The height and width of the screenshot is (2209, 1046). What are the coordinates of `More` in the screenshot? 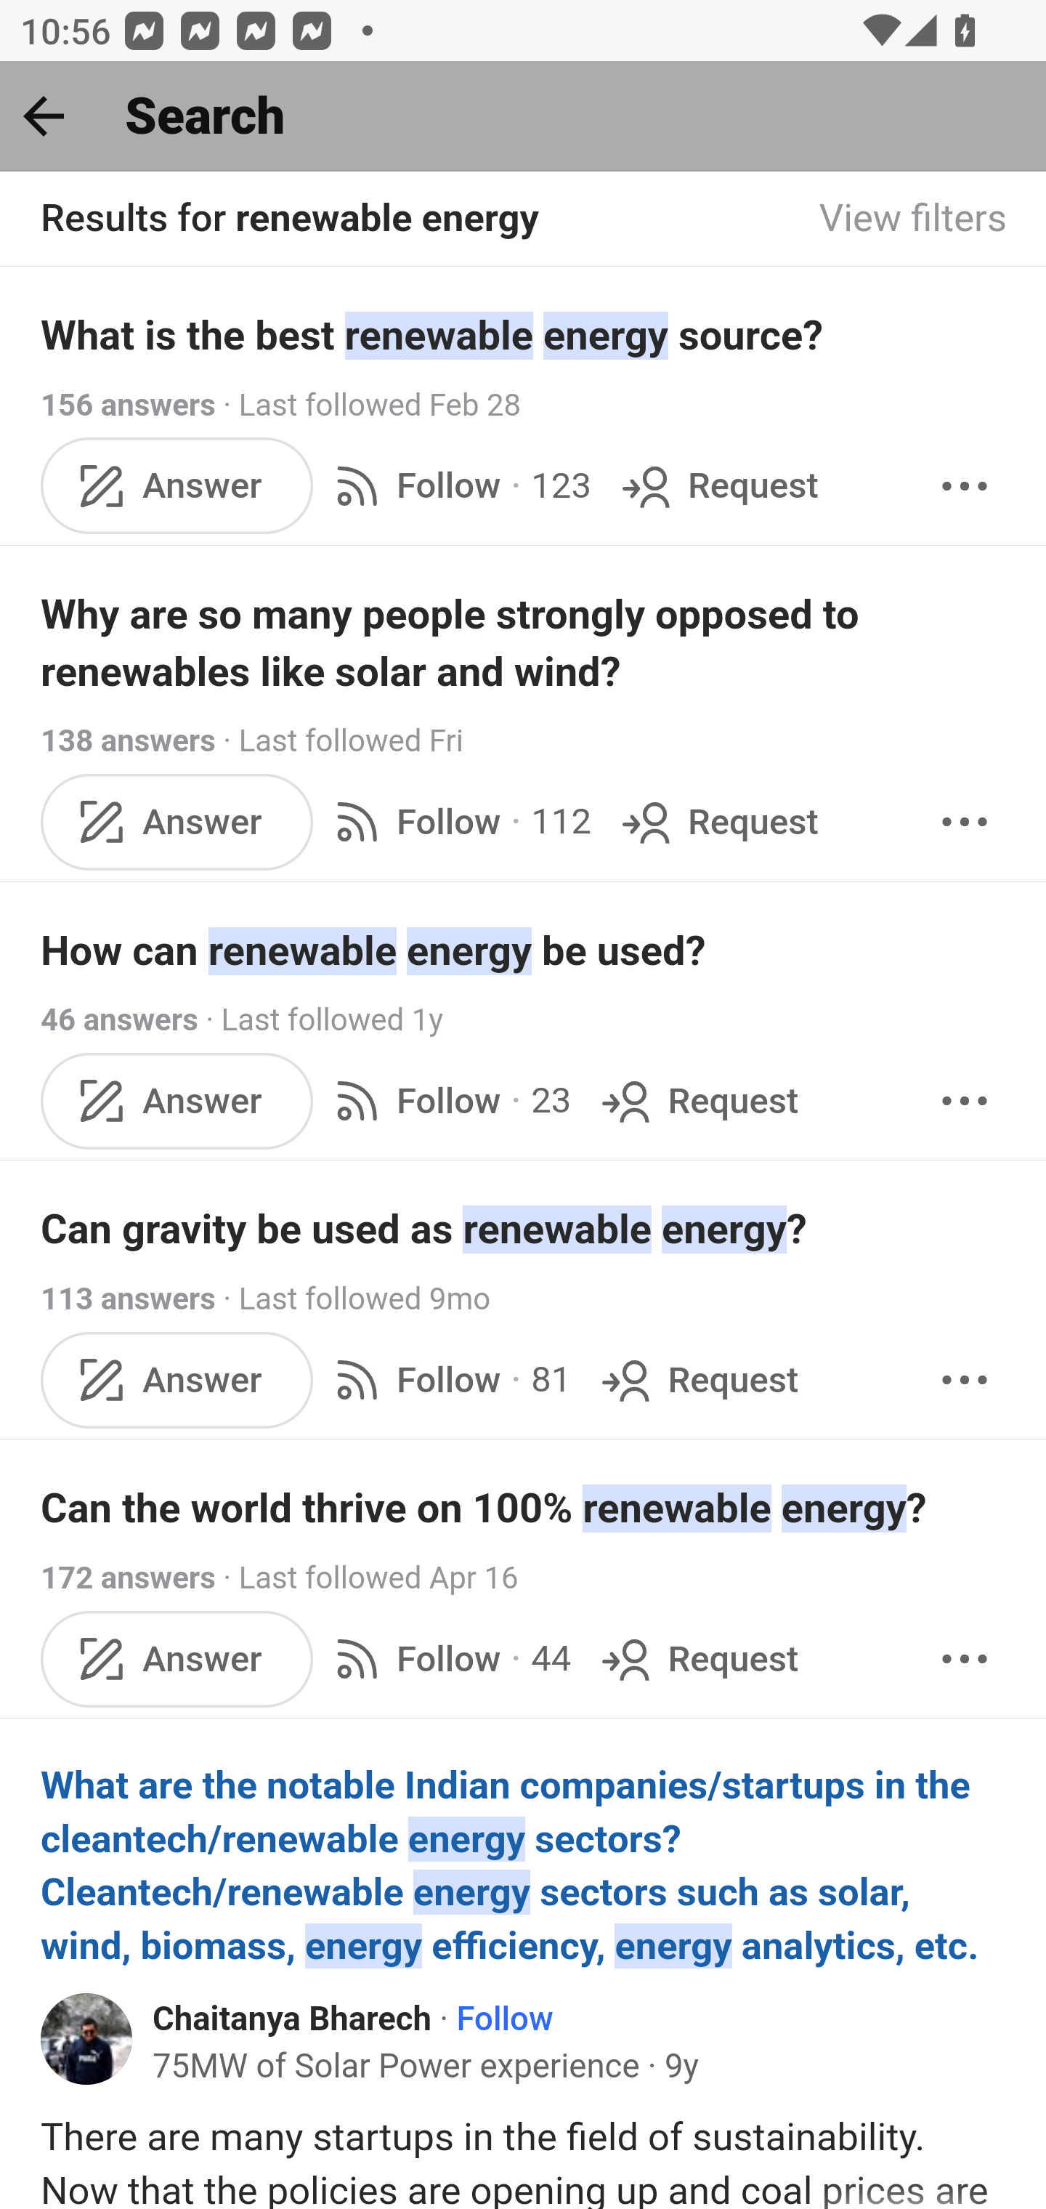 It's located at (965, 1381).